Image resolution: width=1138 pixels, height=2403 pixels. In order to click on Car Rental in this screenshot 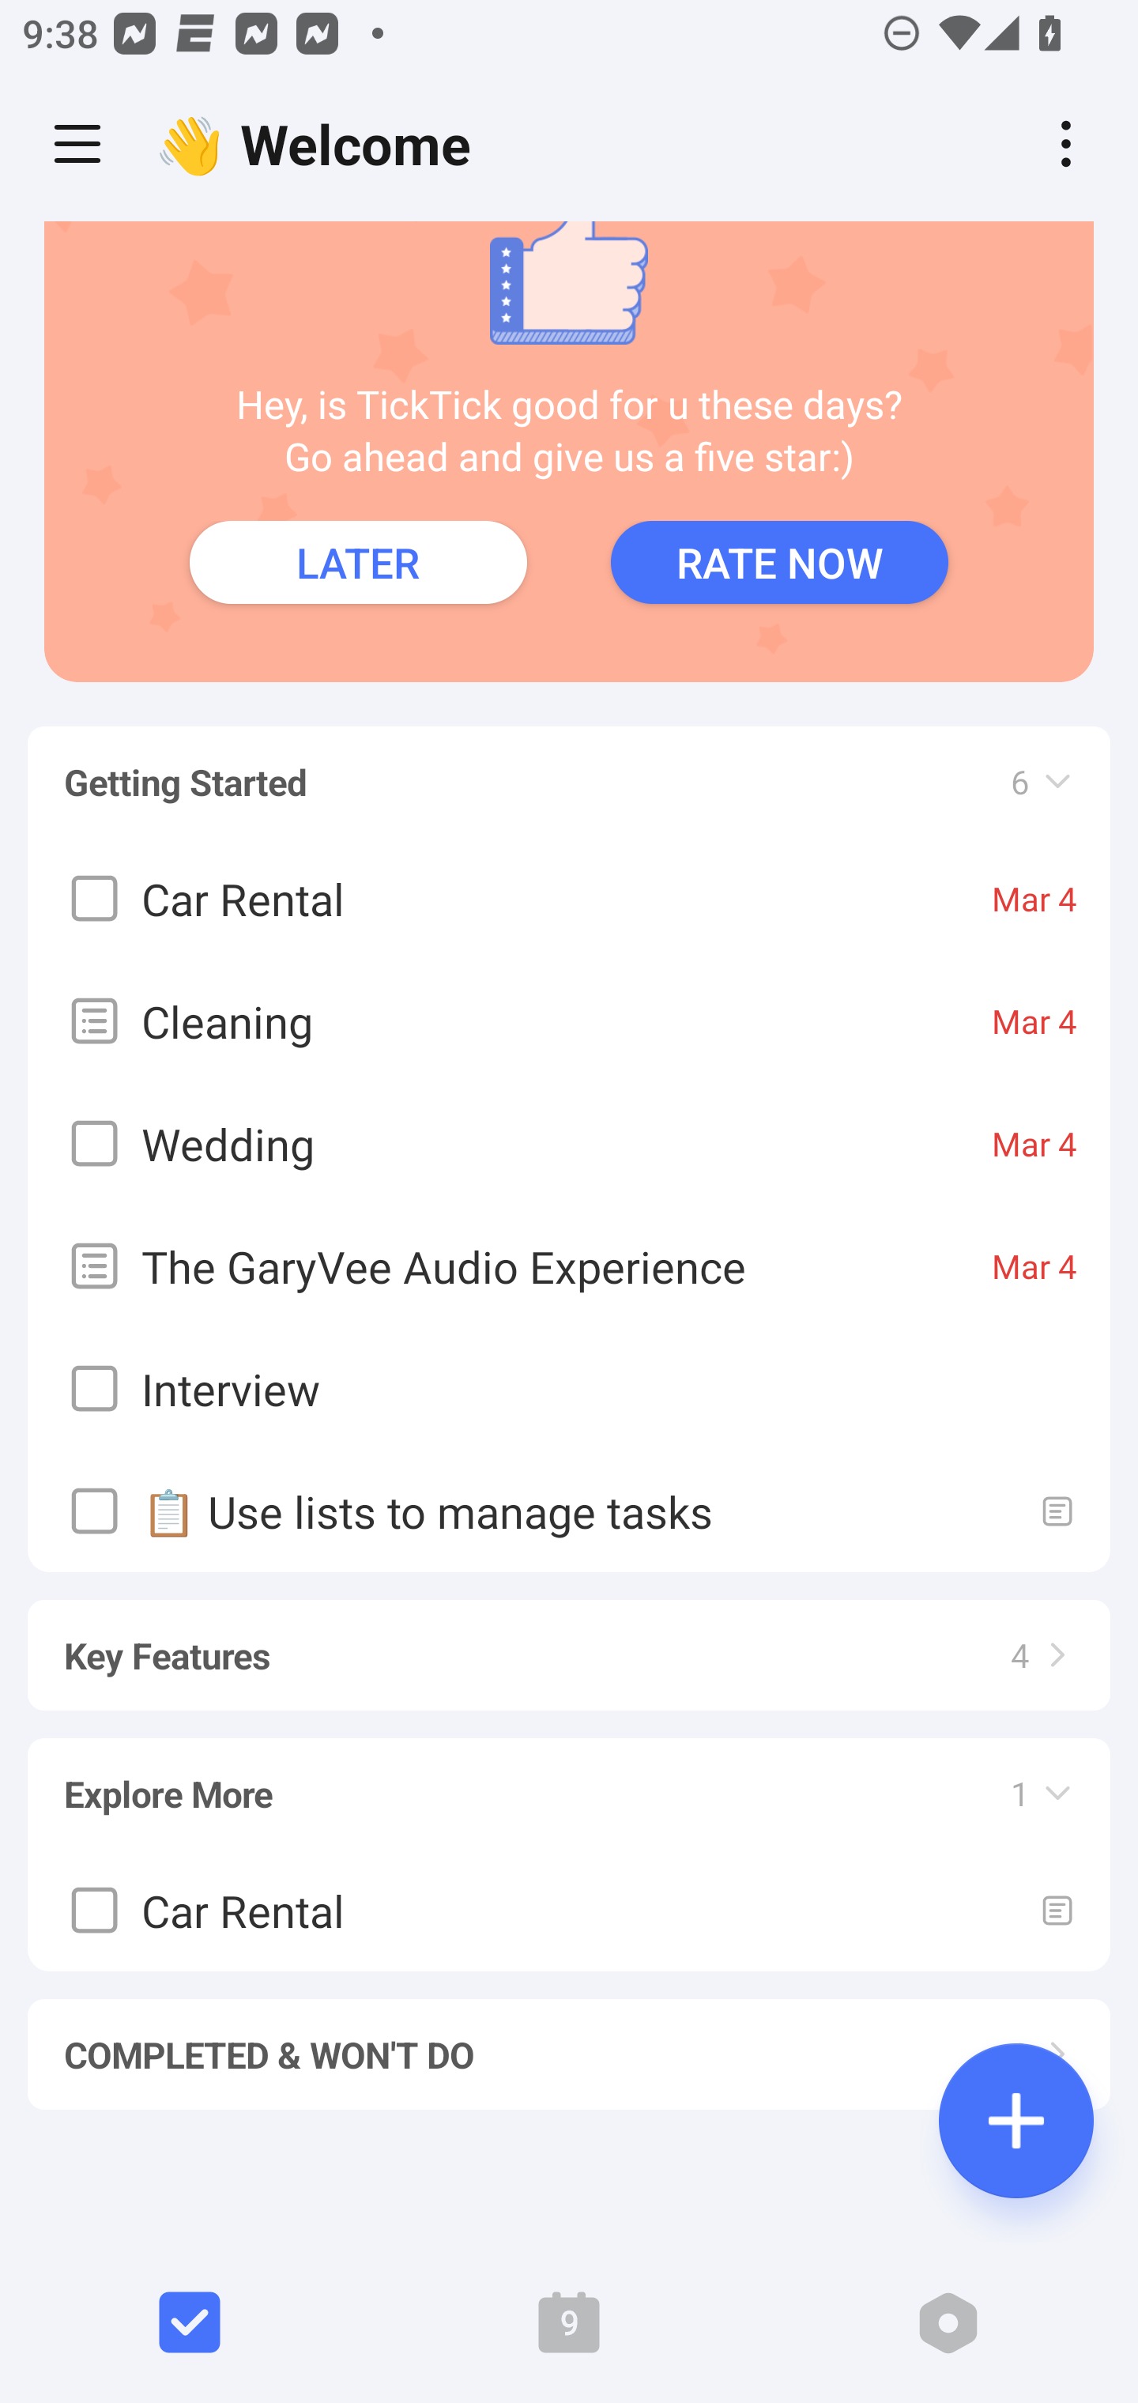, I will do `click(569, 1908)`.